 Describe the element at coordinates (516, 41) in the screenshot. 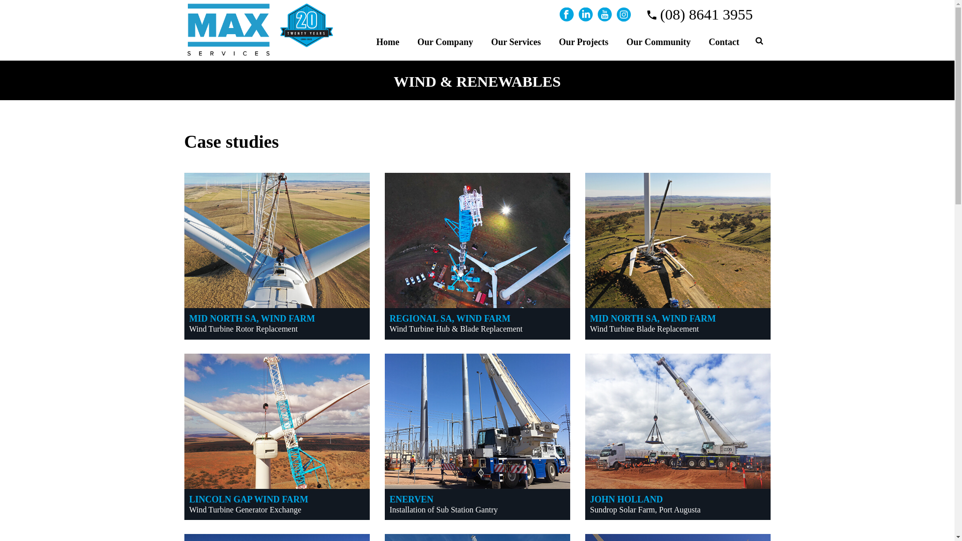

I see `Our Services` at that location.